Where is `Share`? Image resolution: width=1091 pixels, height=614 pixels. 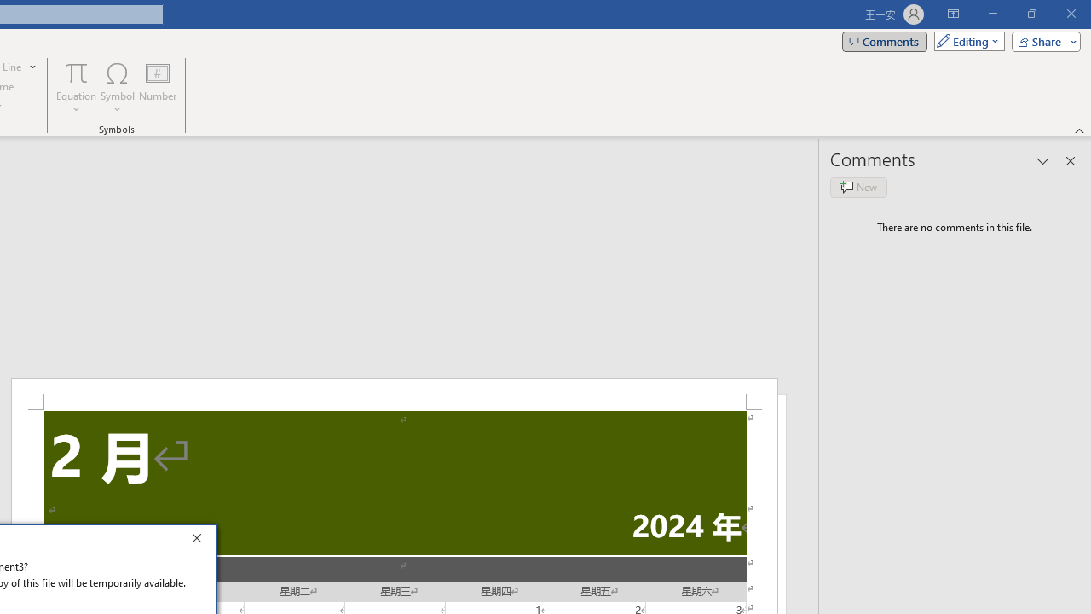
Share is located at coordinates (1042, 41).